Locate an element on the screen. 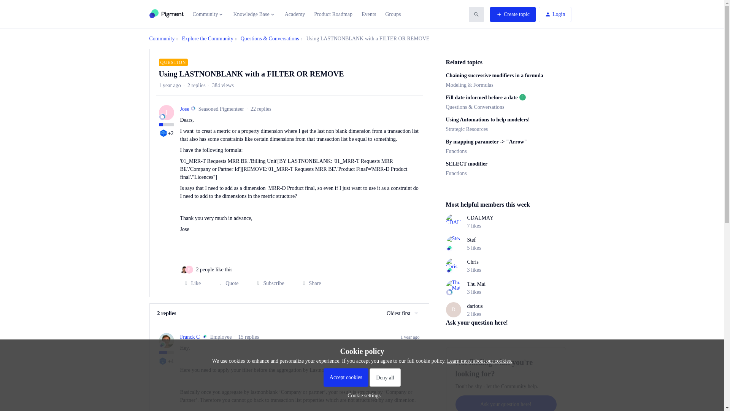 This screenshot has width=730, height=411. Login is located at coordinates (554, 14).